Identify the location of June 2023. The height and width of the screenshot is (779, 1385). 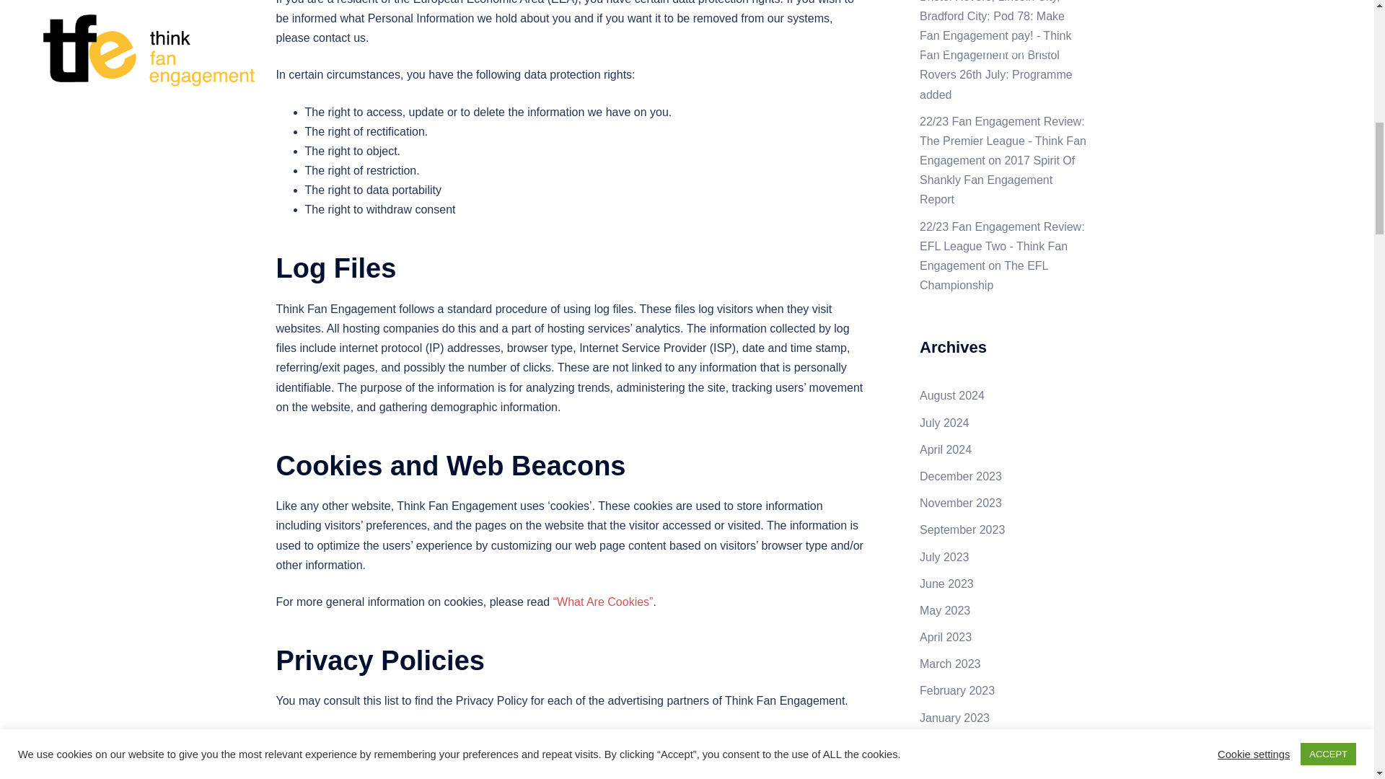
(946, 584).